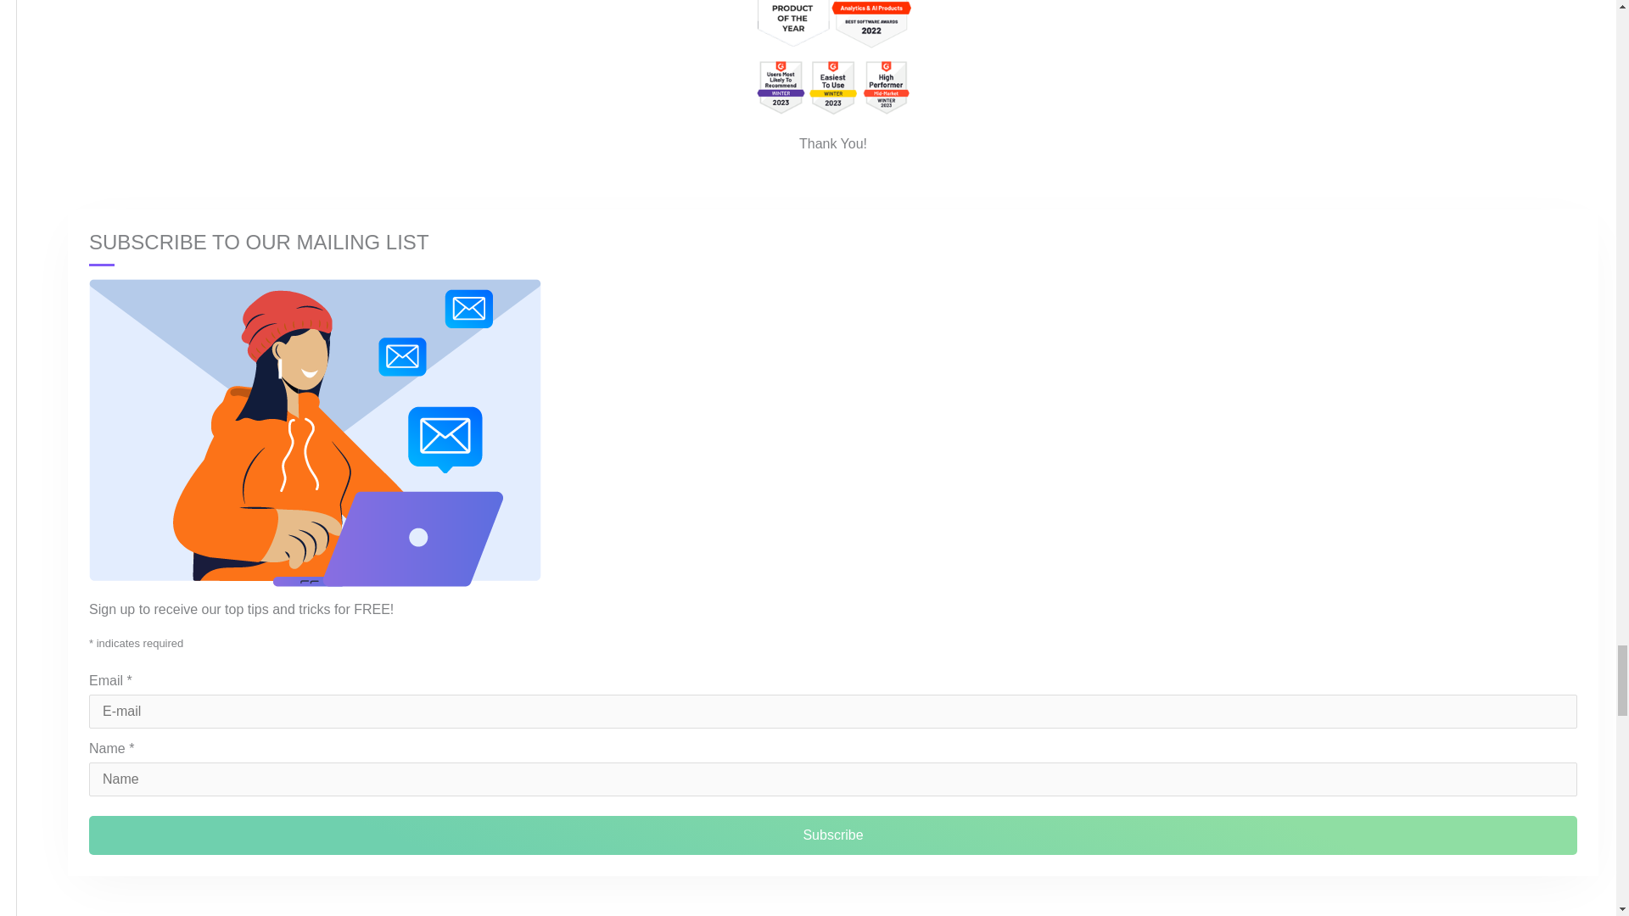 The image size is (1629, 916). I want to click on Subscribe, so click(833, 835).